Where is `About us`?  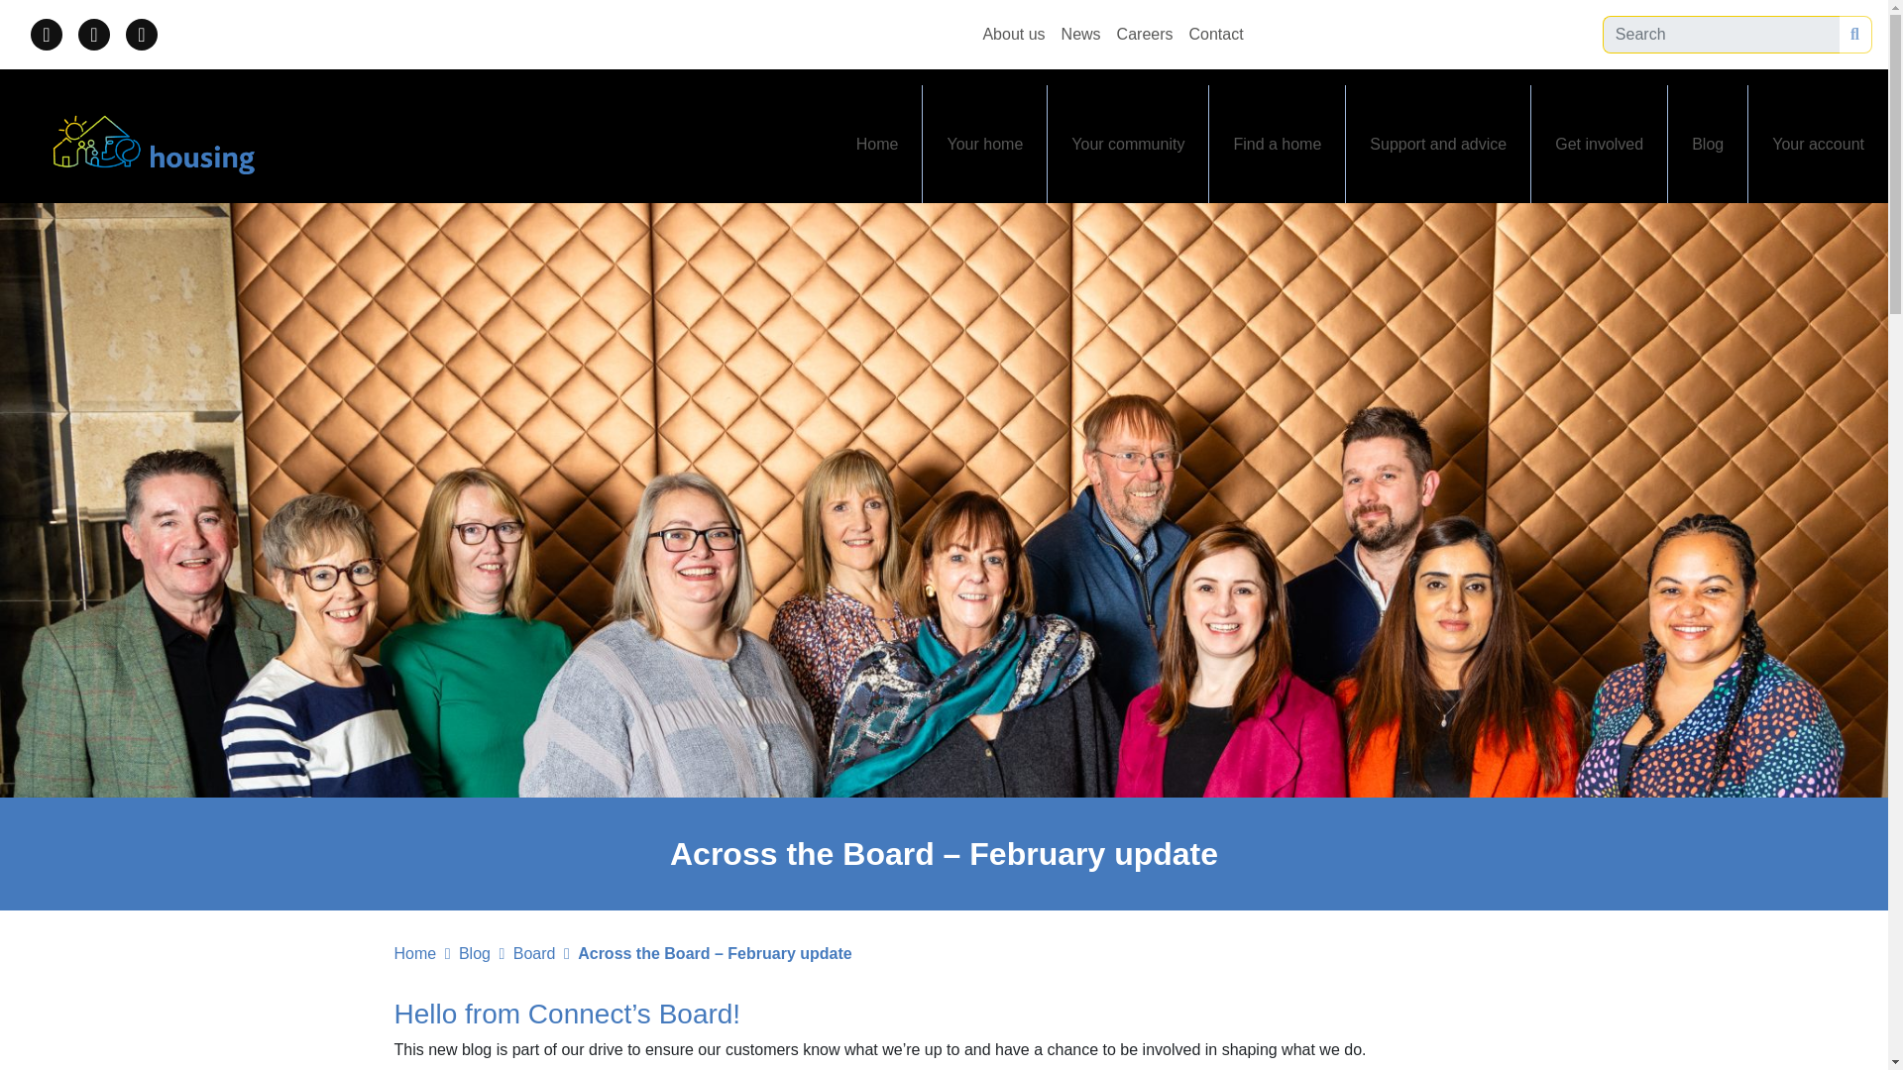
About us is located at coordinates (1013, 34).